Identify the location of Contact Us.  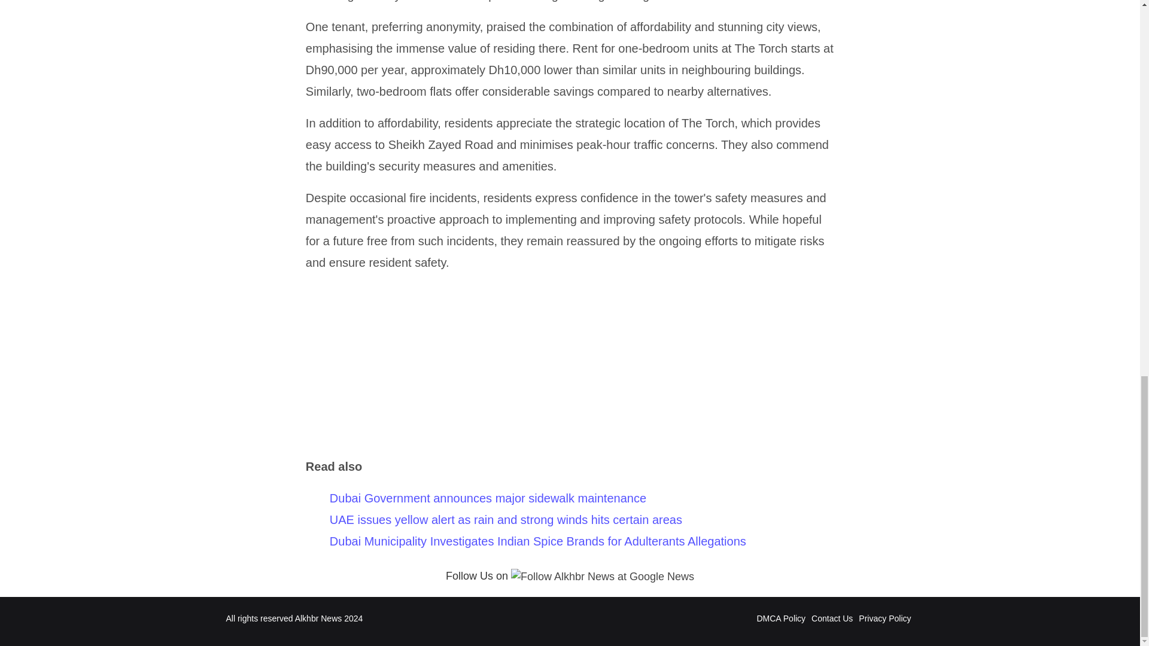
(832, 618).